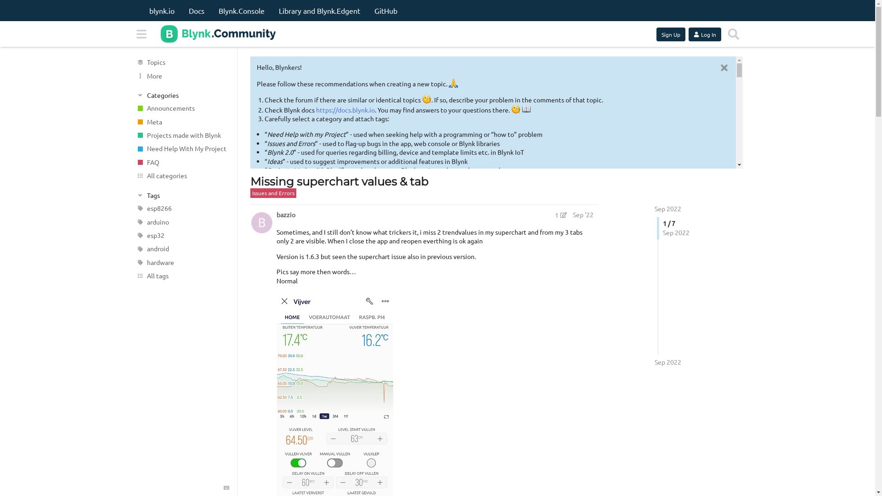  I want to click on More, so click(182, 75).